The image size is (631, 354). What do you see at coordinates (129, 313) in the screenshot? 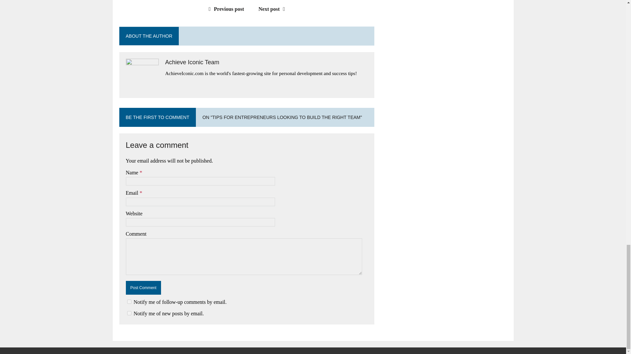
I see `subscribe` at bounding box center [129, 313].